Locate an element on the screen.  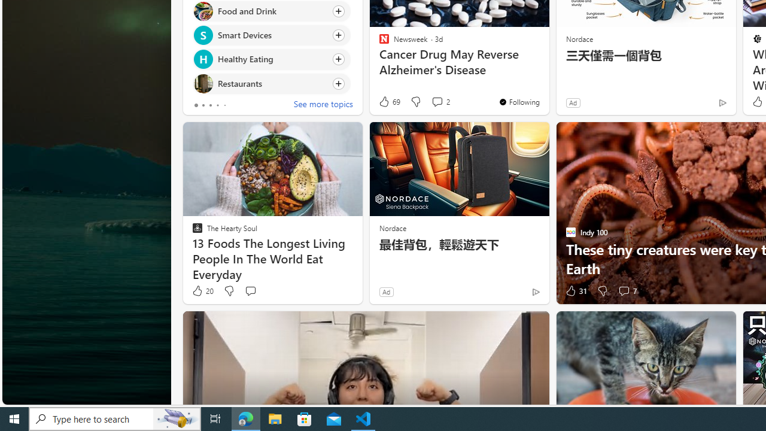
View comments 7 Comment is located at coordinates (627, 291).